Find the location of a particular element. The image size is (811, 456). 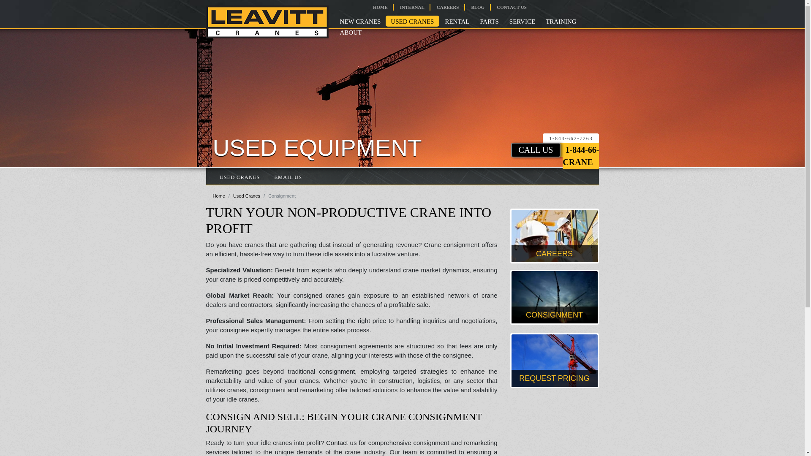

PARTS is located at coordinates (489, 21).